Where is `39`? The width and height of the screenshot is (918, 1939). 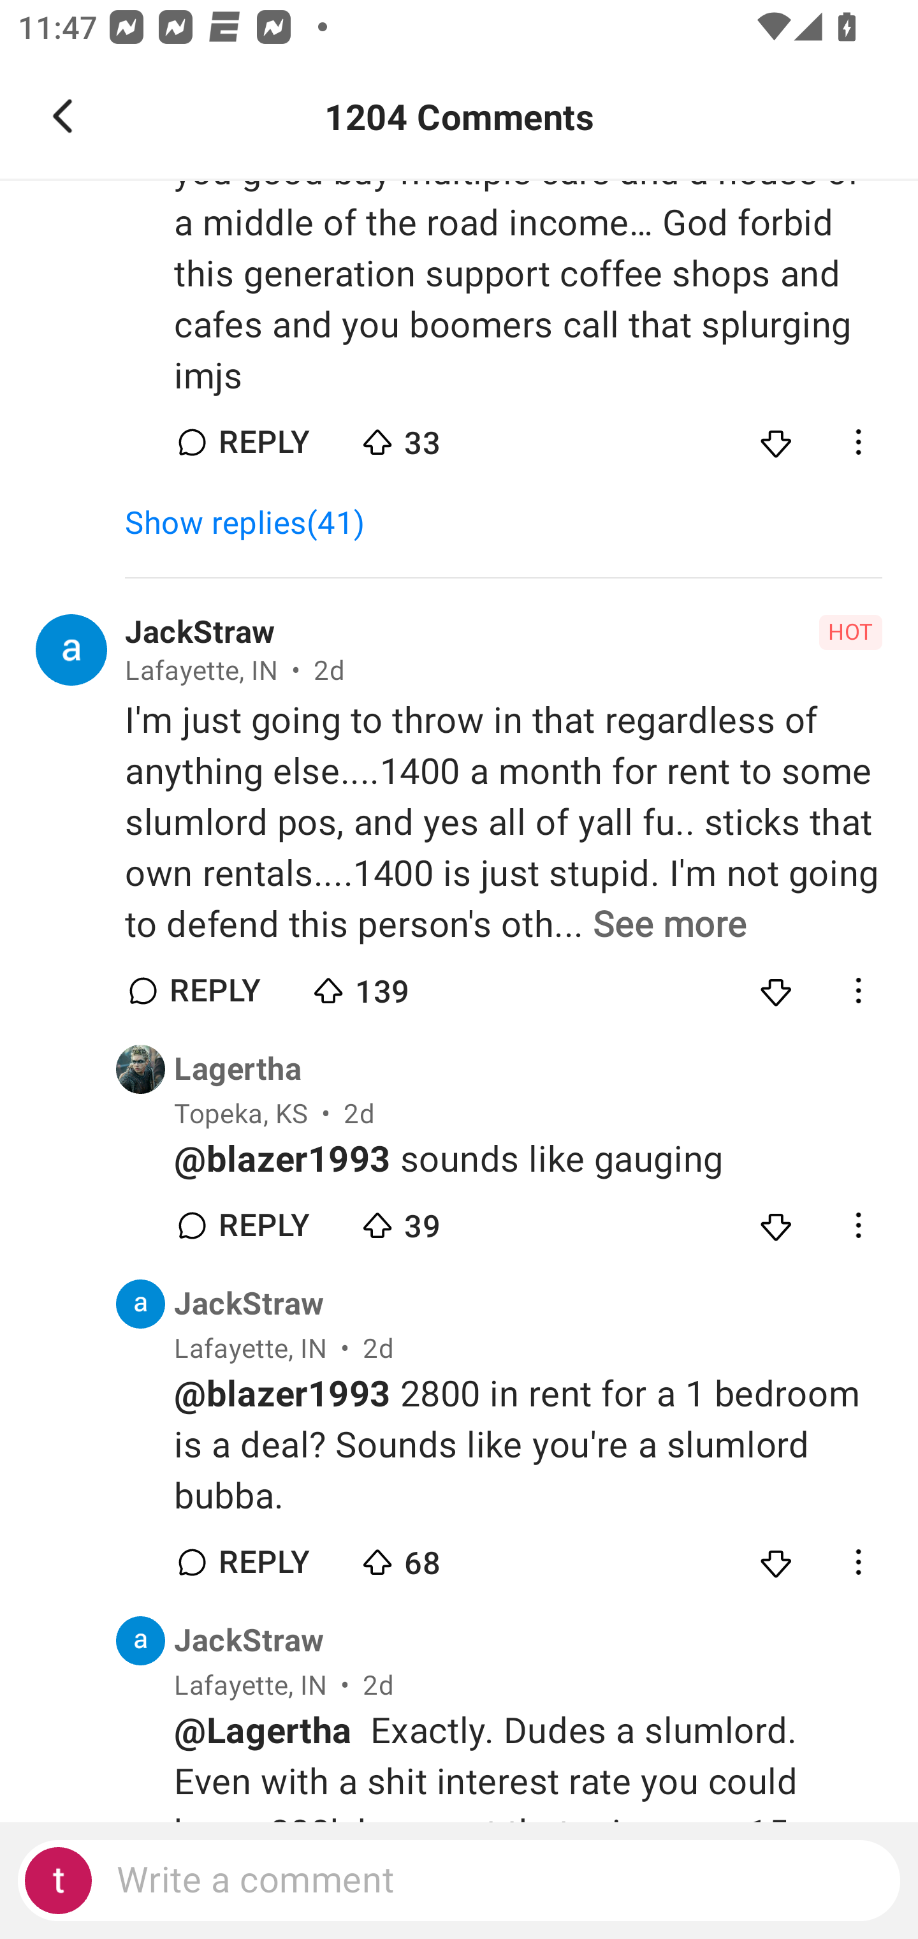 39 is located at coordinates (445, 1221).